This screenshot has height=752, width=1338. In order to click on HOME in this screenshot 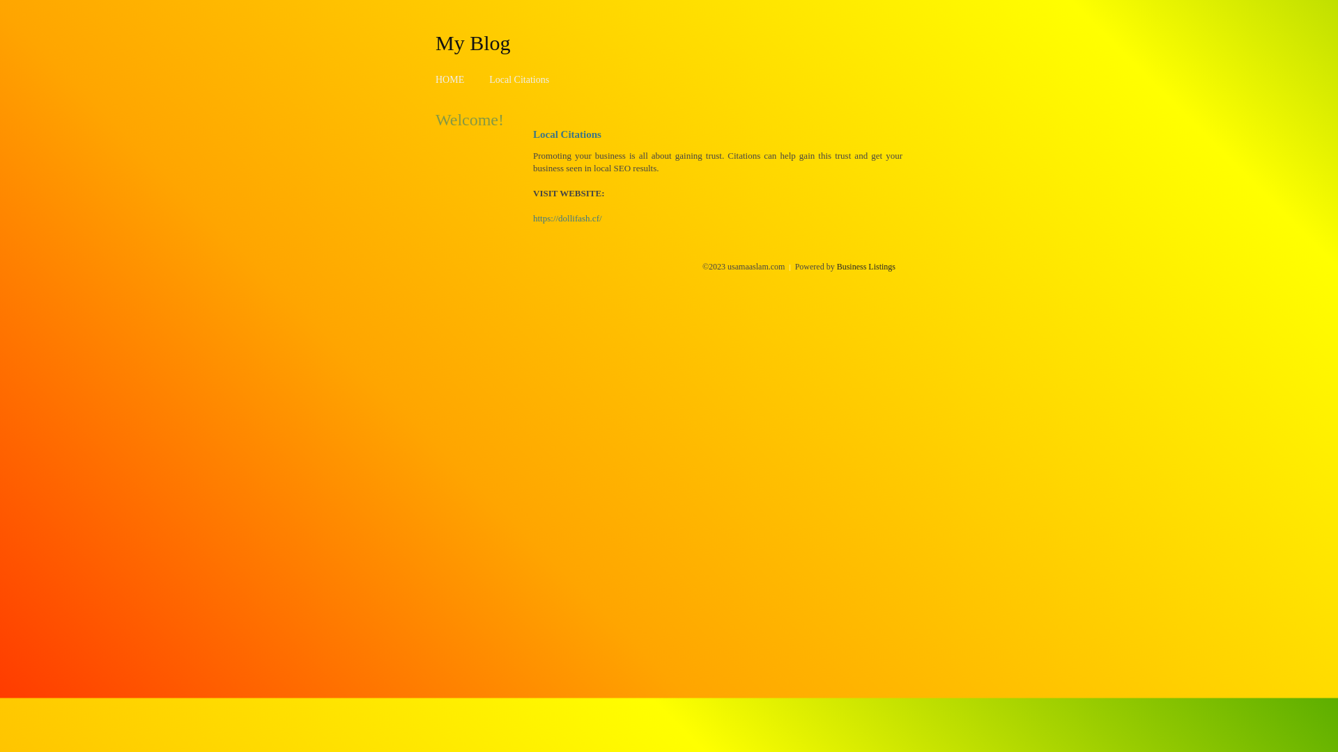, I will do `click(450, 79)`.